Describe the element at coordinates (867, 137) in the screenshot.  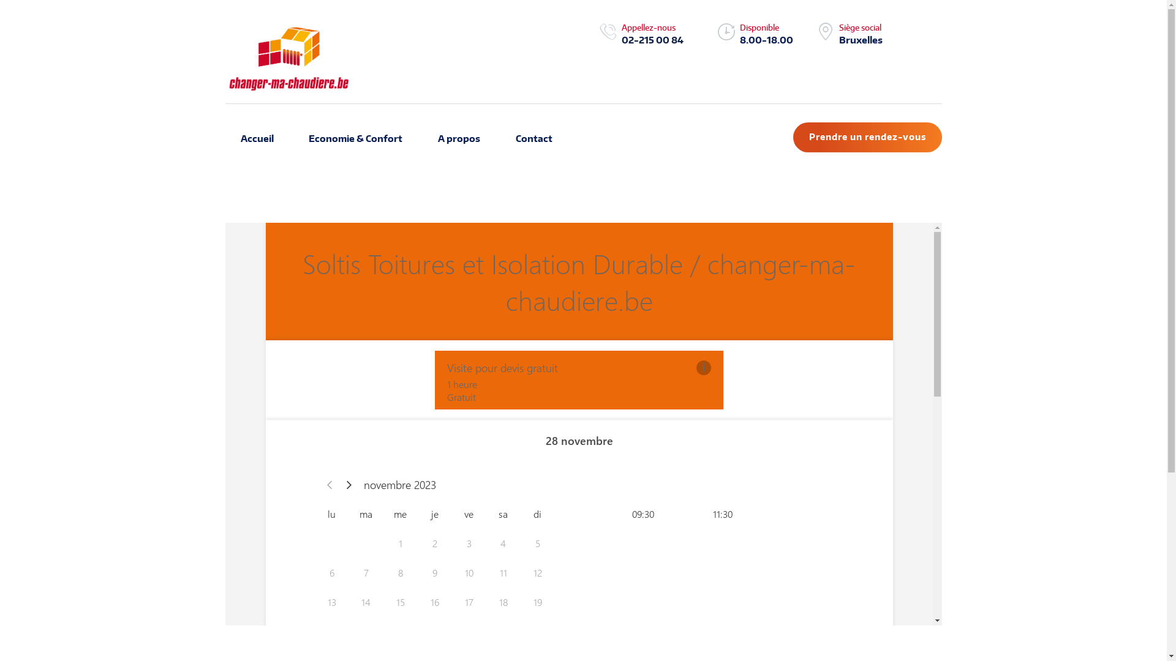
I see `Prendre un rendez-vous` at that location.